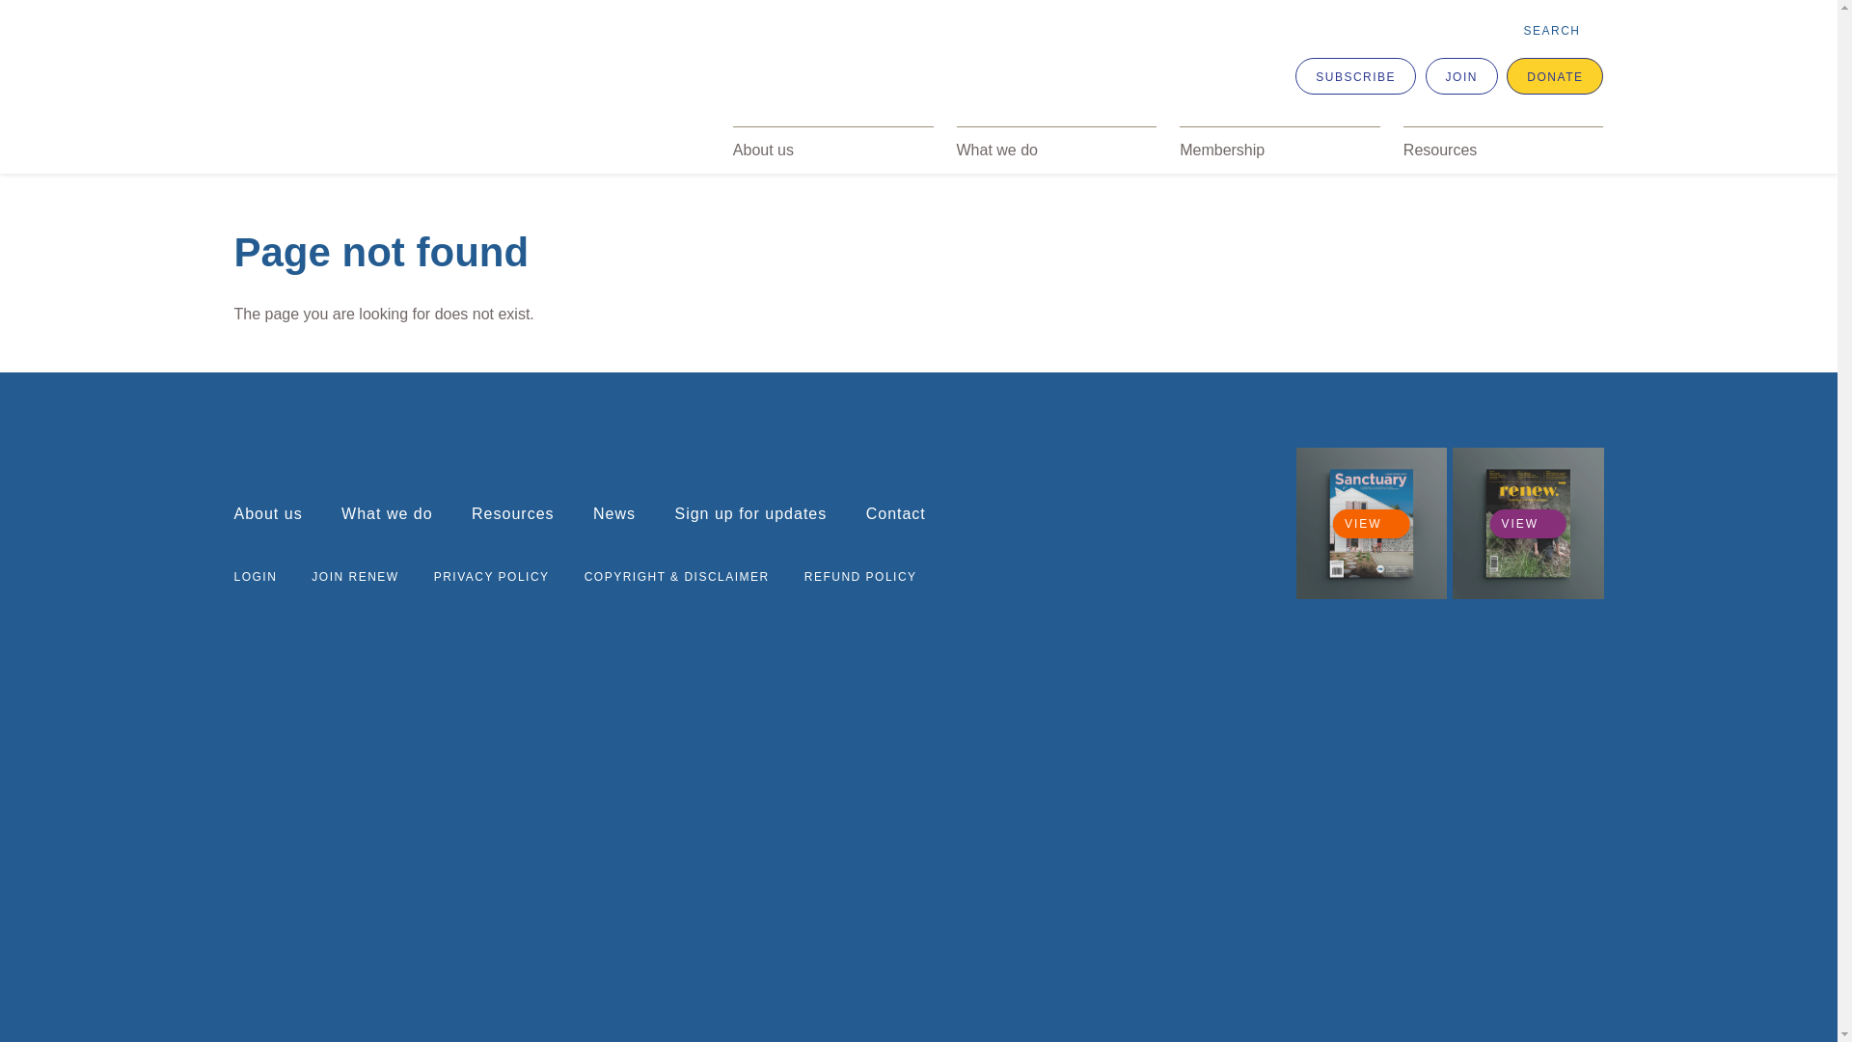  I want to click on Contact, so click(896, 513).